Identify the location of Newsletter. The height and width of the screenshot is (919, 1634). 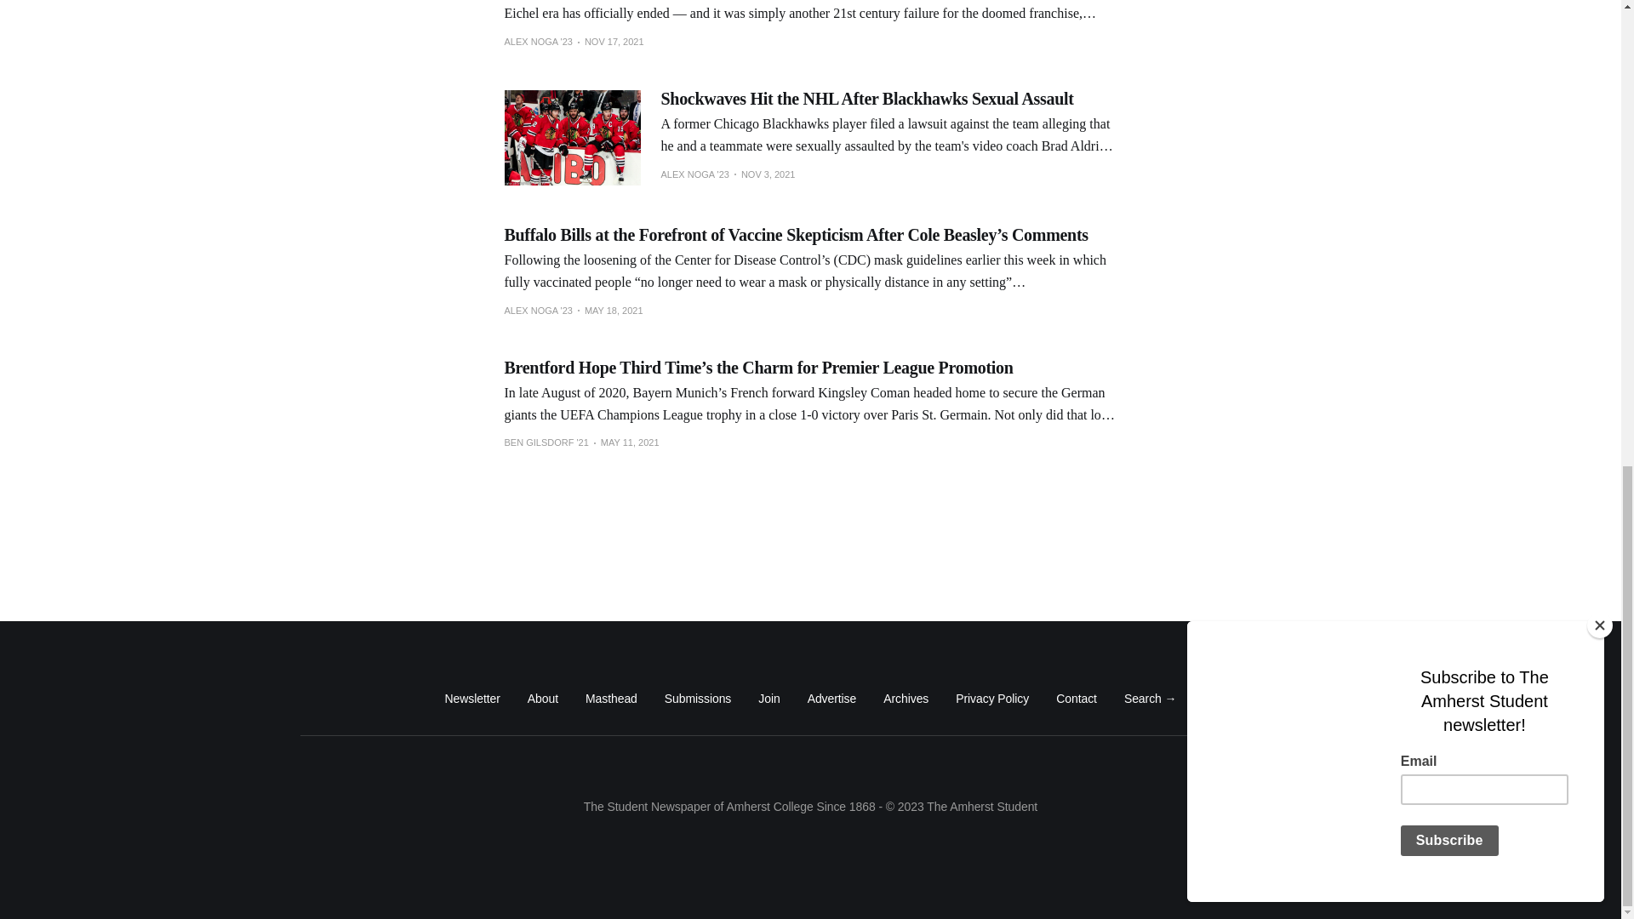
(471, 698).